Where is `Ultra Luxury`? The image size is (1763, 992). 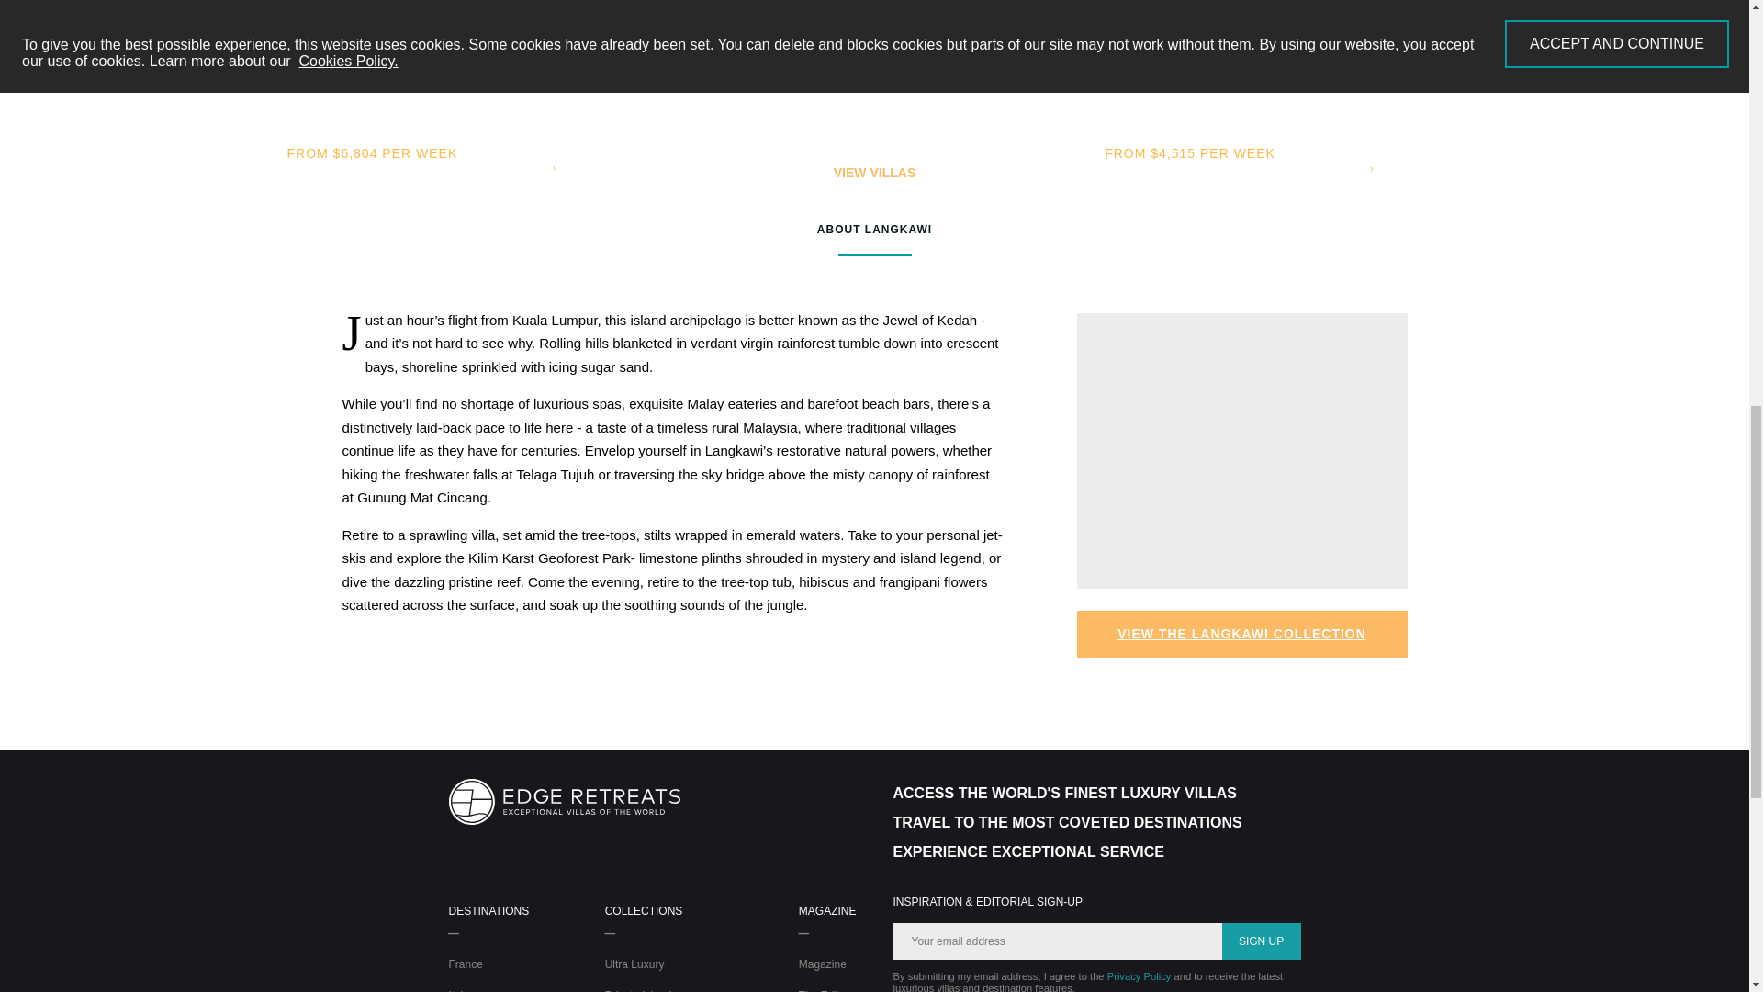
Ultra Luxury is located at coordinates (634, 964).